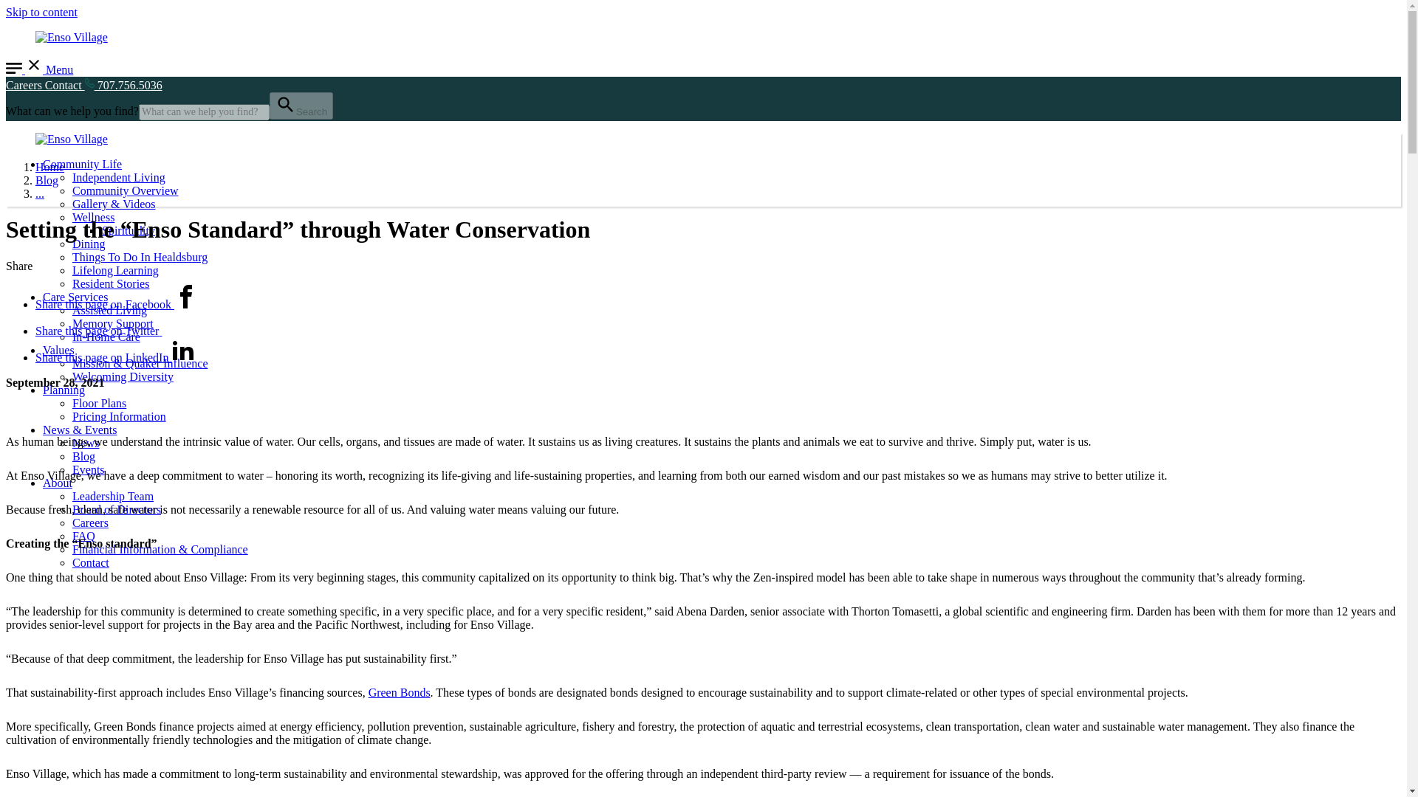  Describe the element at coordinates (118, 177) in the screenshot. I see `Independent Living` at that location.